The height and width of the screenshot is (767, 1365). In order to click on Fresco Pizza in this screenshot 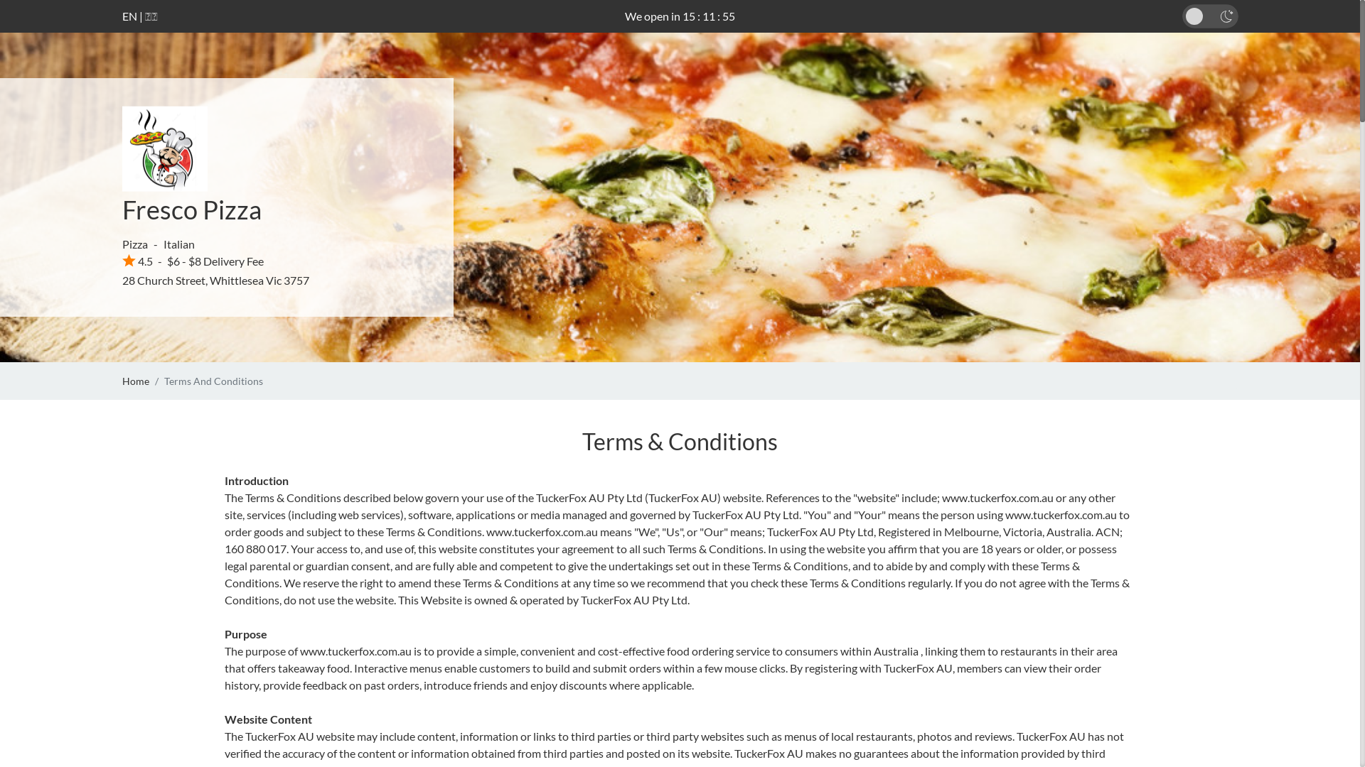, I will do `click(192, 210)`.